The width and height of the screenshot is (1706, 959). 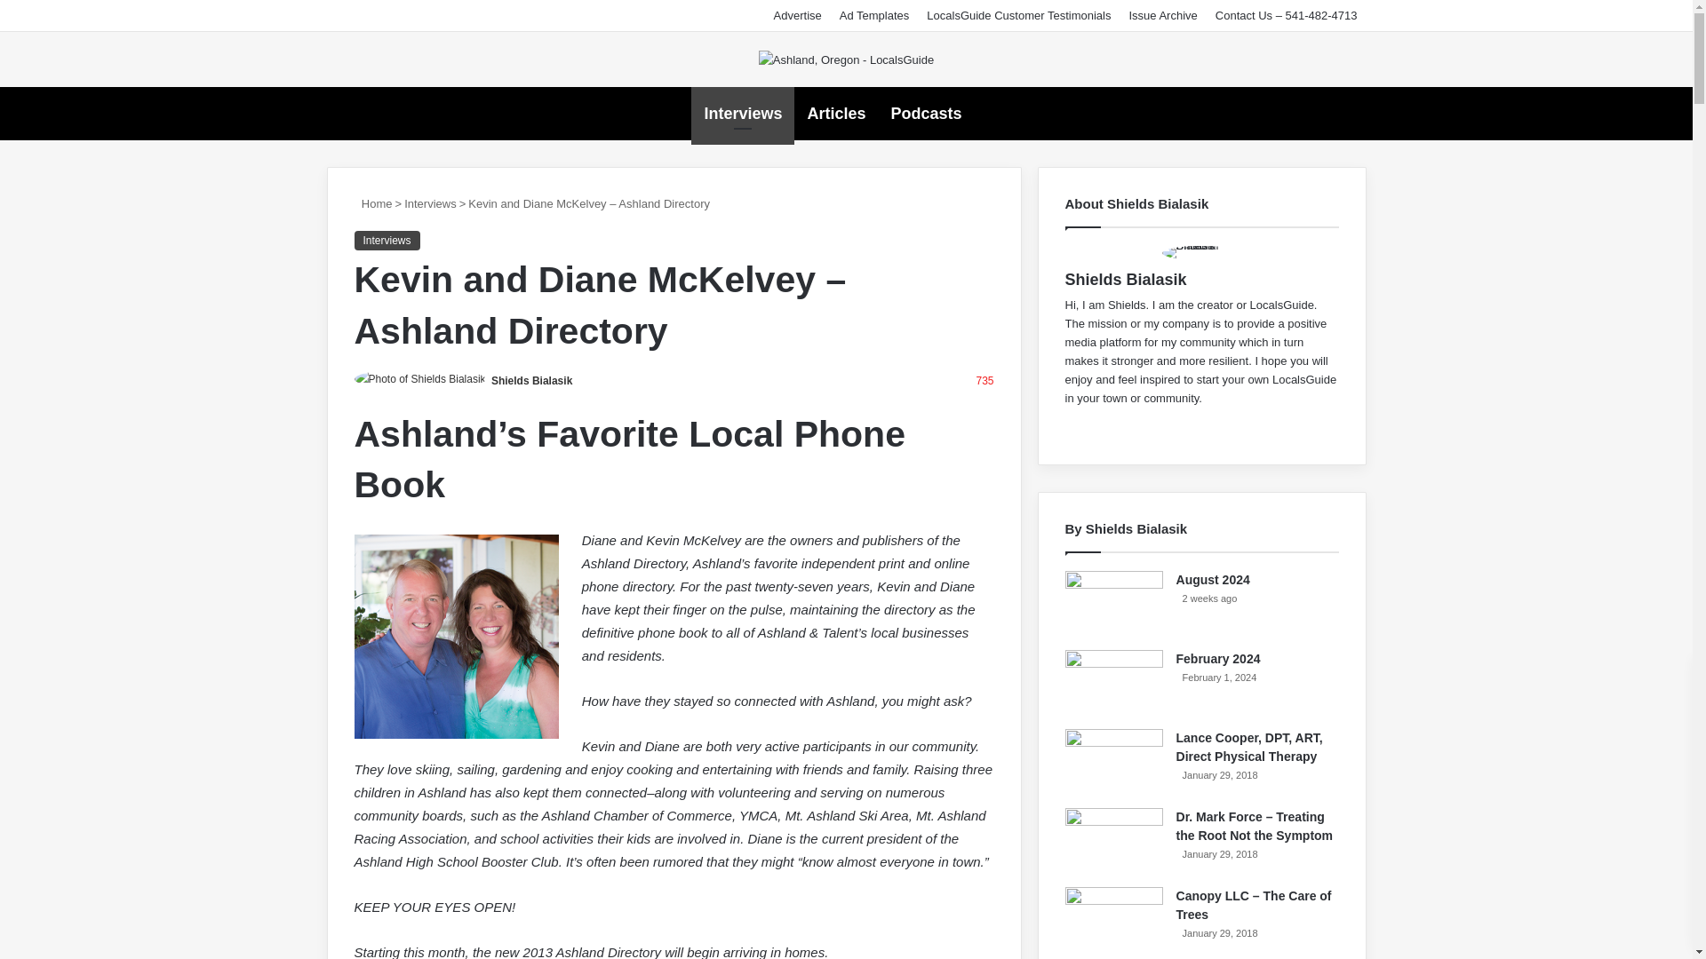 What do you see at coordinates (386, 240) in the screenshot?
I see `Interviews` at bounding box center [386, 240].